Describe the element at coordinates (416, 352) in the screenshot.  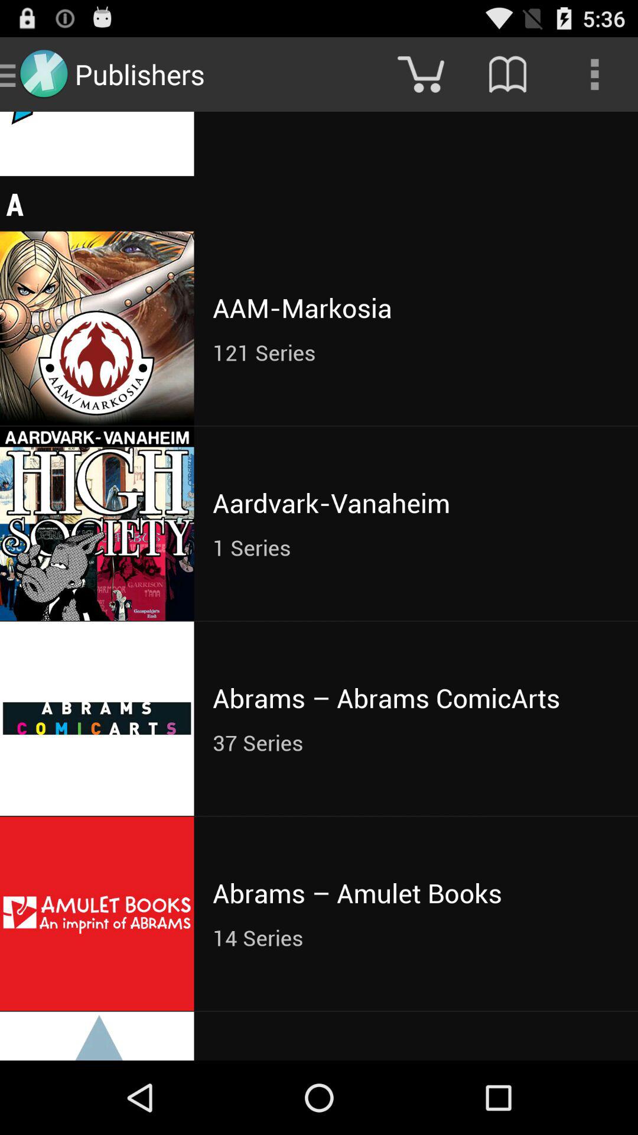
I see `swipe to 121 series` at that location.